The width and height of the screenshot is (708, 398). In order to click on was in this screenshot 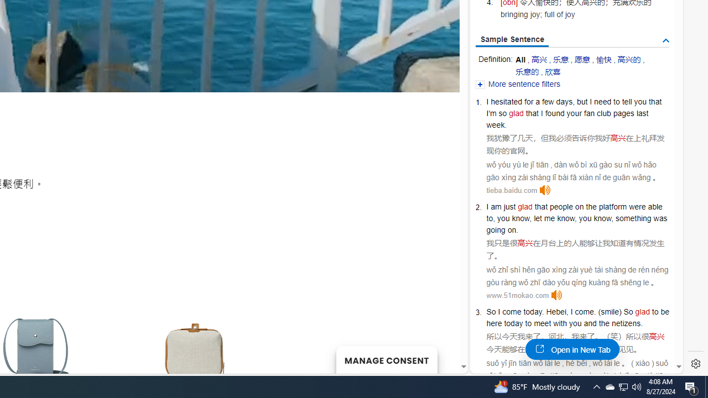, I will do `click(660, 218)`.